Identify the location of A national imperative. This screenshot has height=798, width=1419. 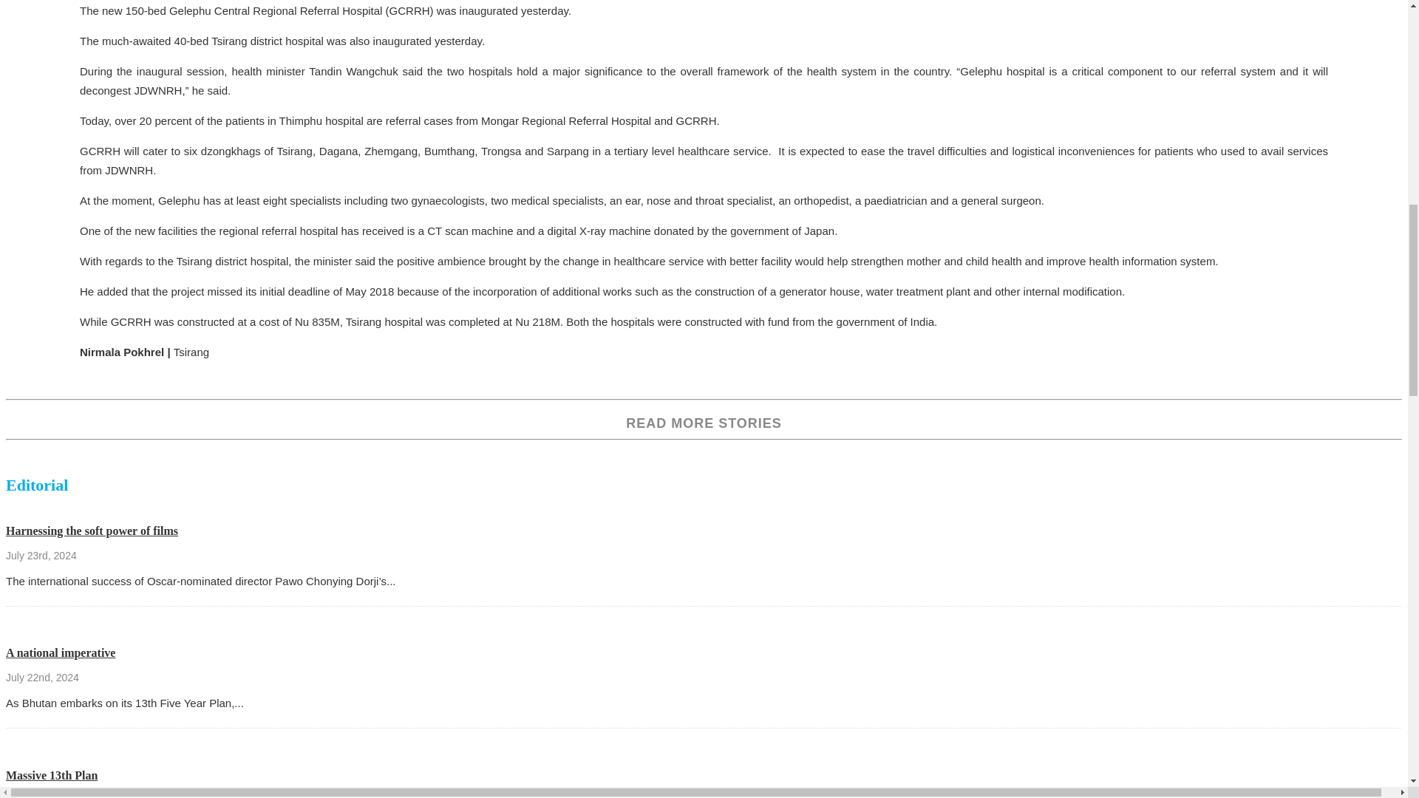
(60, 652).